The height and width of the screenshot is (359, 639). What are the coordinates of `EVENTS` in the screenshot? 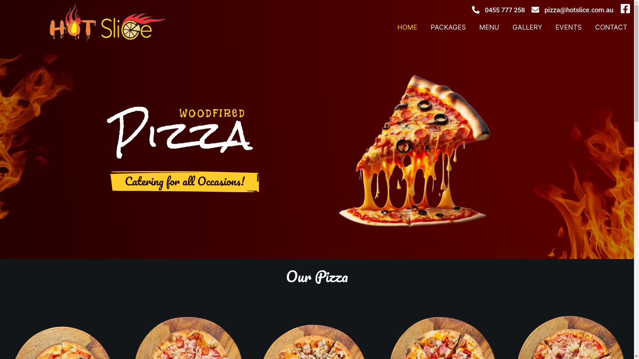 It's located at (568, 27).